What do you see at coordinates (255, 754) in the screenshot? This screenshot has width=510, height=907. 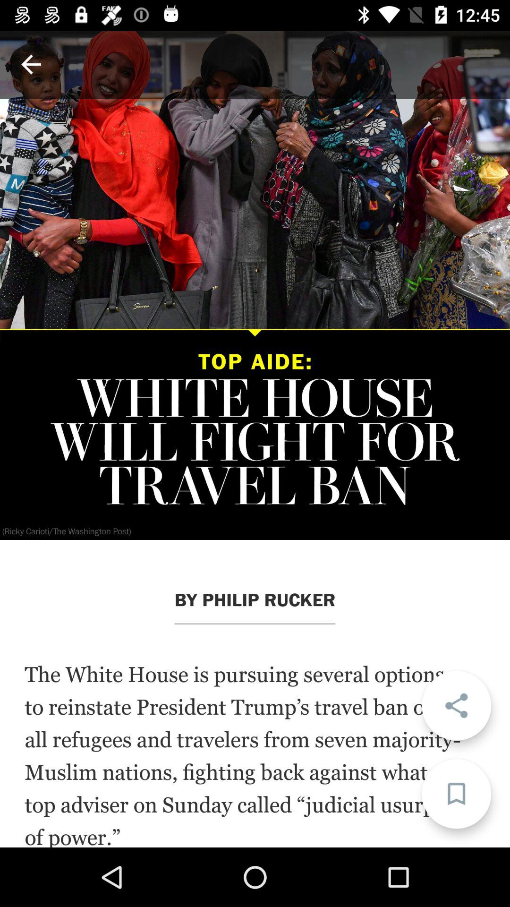 I see `click the white house icon` at bounding box center [255, 754].